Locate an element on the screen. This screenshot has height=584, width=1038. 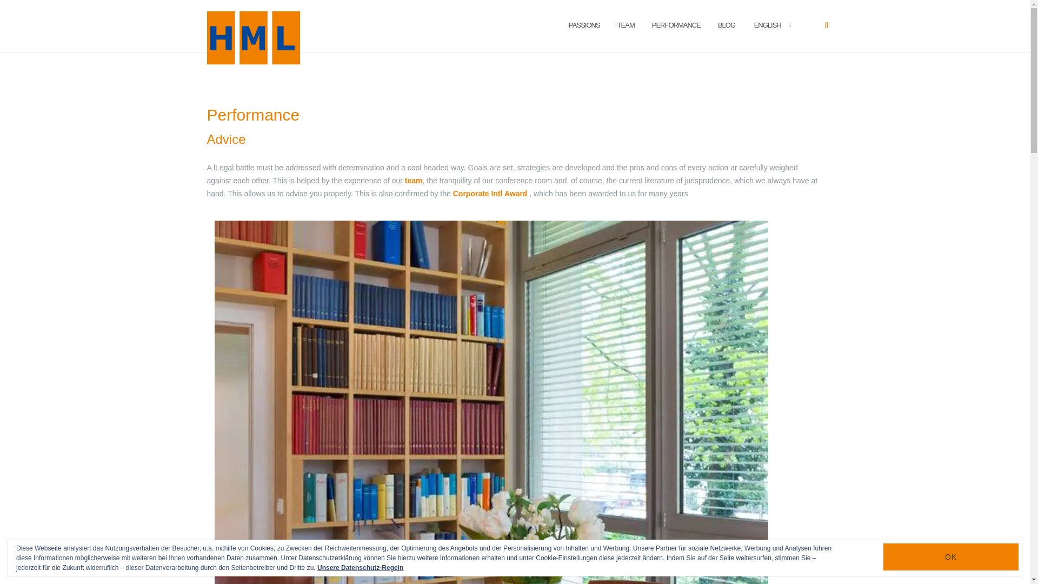
Corporate Intl Award is located at coordinates (490, 194).